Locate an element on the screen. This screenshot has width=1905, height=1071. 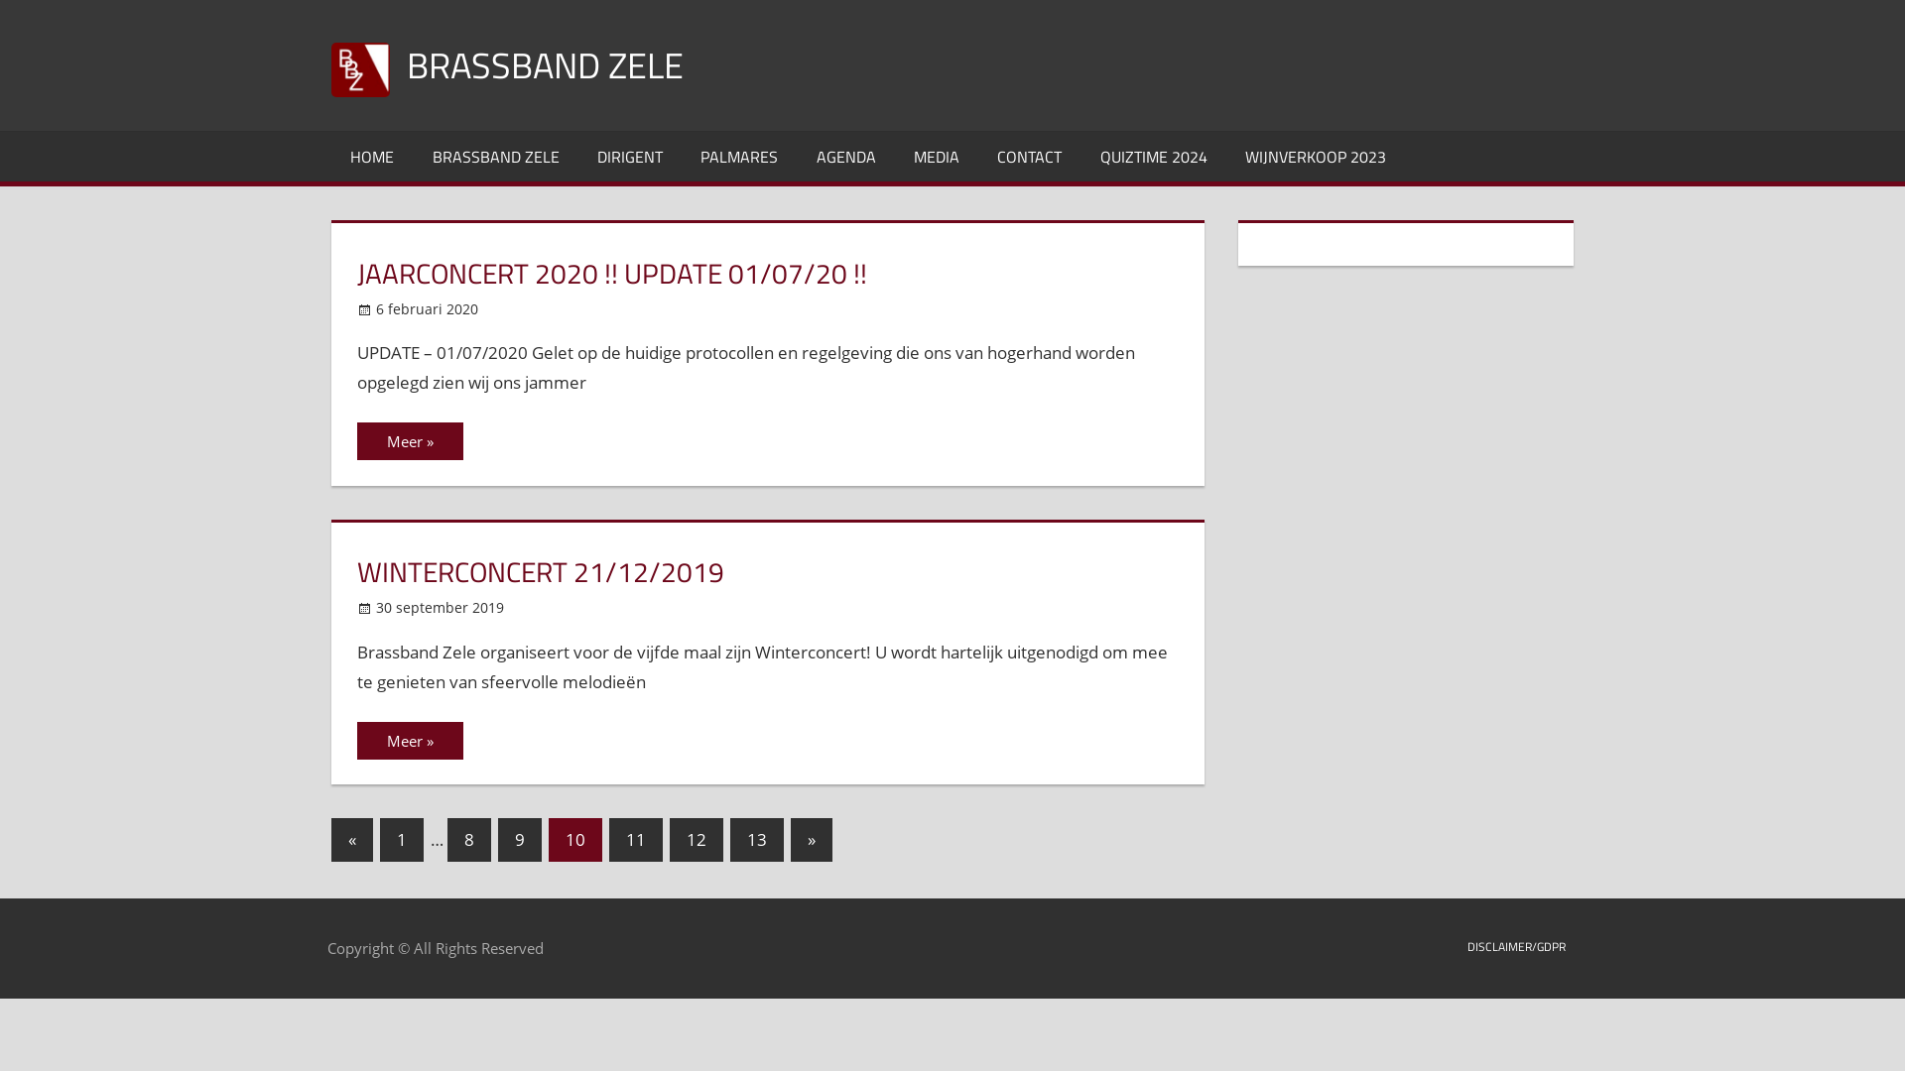
6 februari 2020 is located at coordinates (427, 309).